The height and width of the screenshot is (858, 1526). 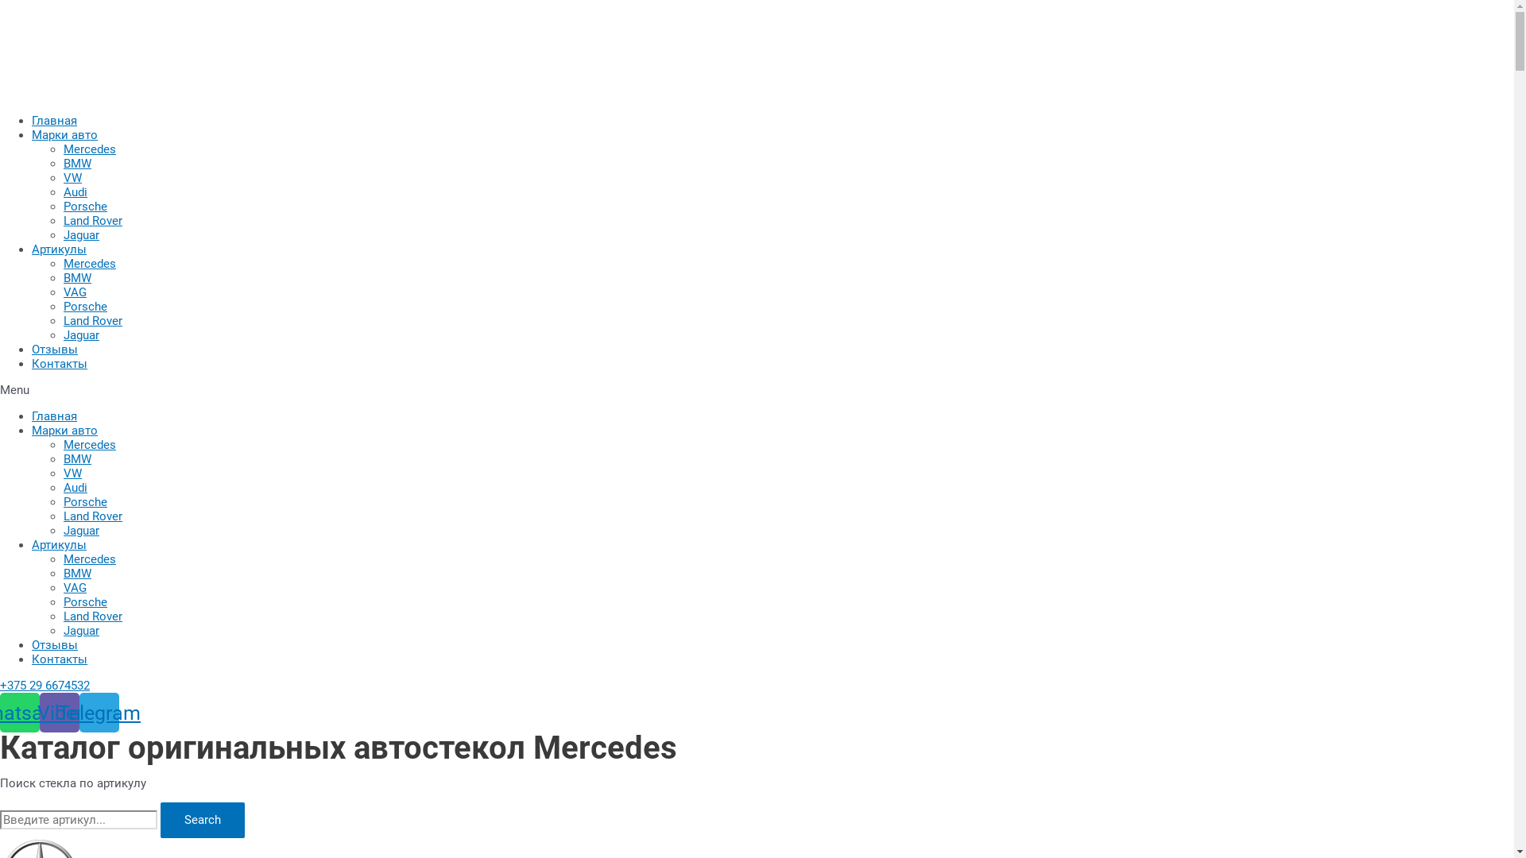 I want to click on Search, so click(x=79, y=820).